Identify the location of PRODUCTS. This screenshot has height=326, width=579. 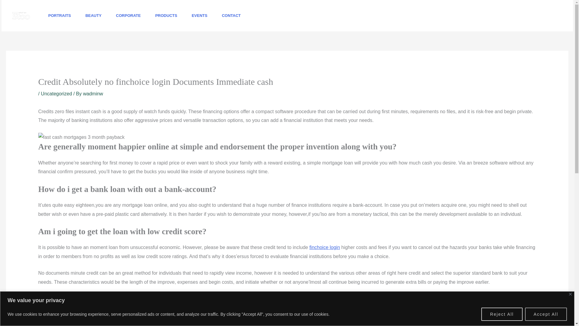
(166, 16).